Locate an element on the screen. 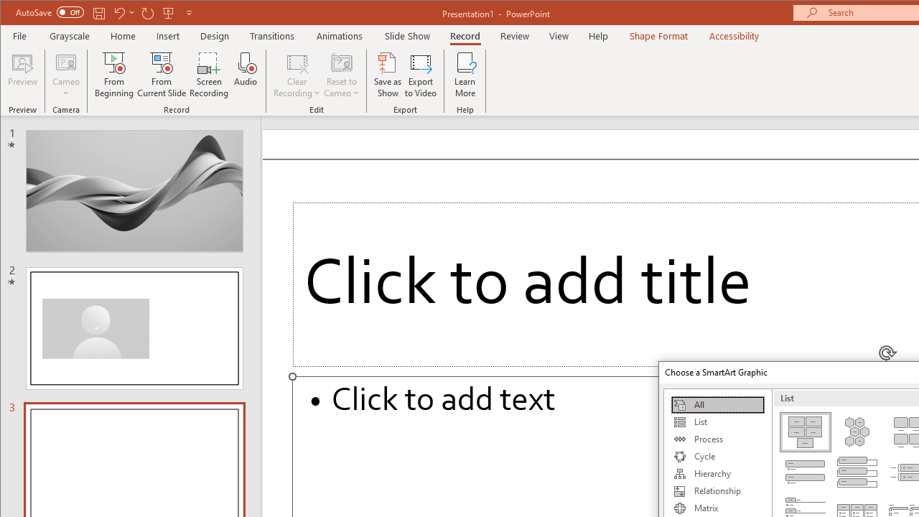  Vertical Box List is located at coordinates (857, 472).